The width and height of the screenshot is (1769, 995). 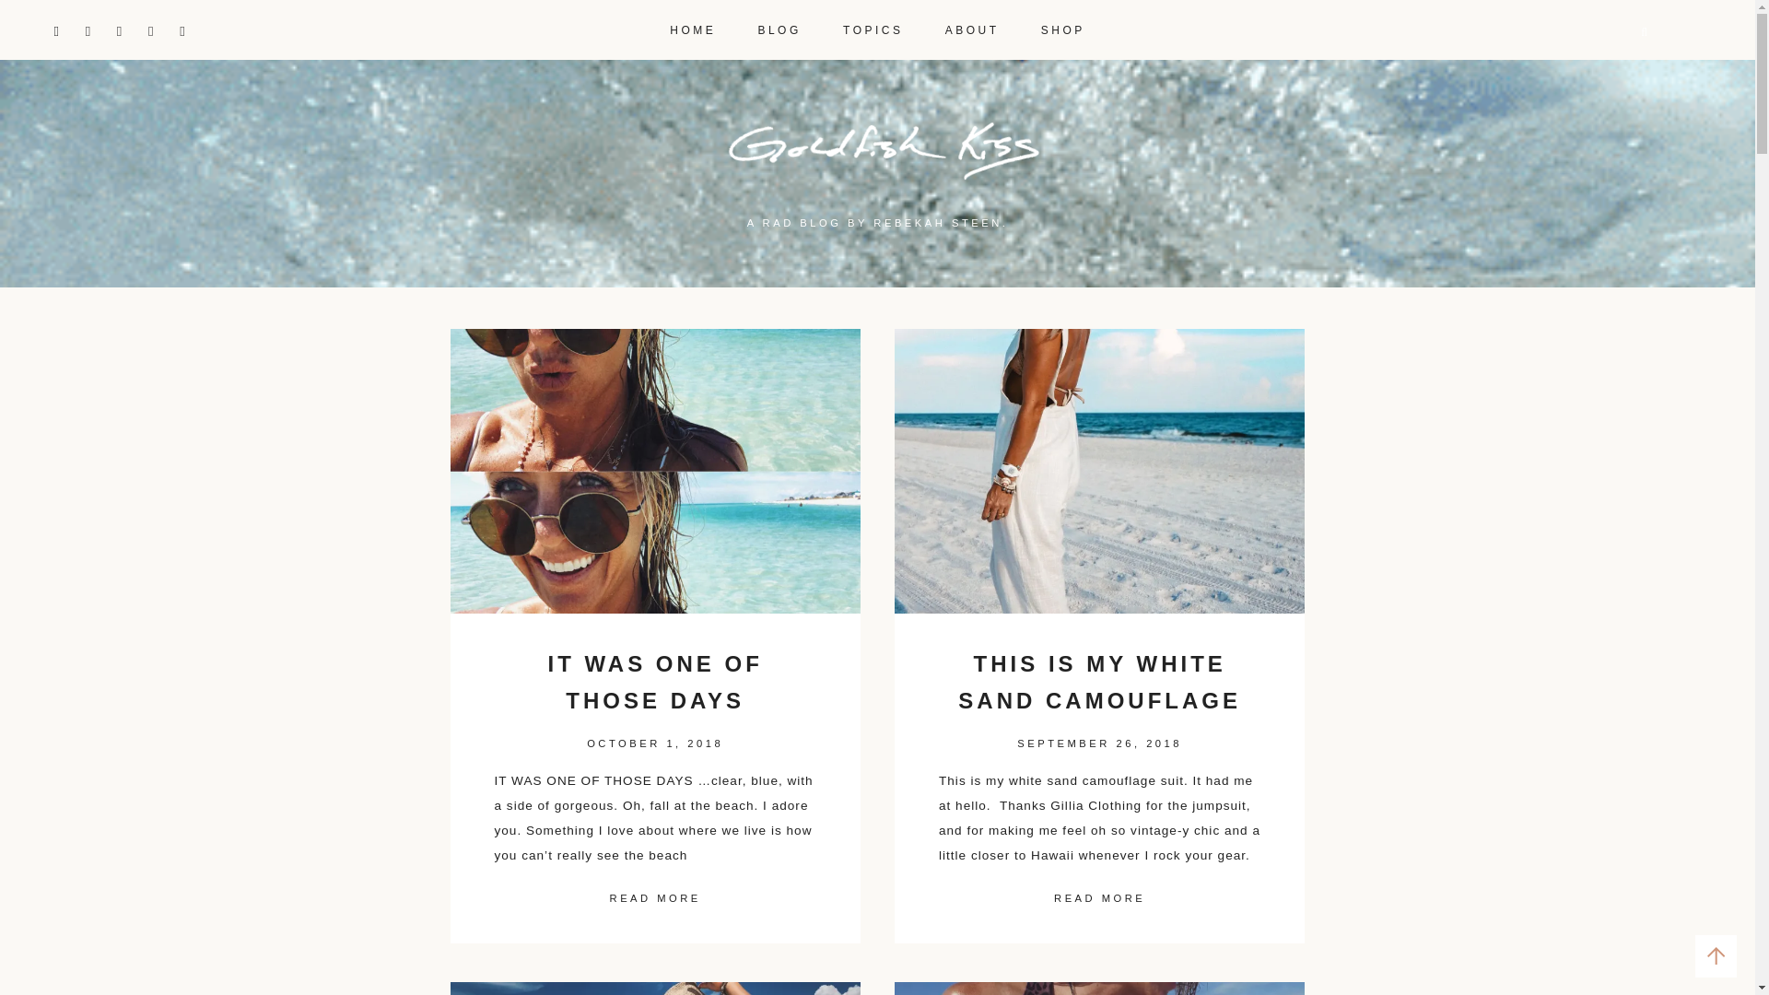 What do you see at coordinates (779, 23) in the screenshot?
I see `BLOG` at bounding box center [779, 23].